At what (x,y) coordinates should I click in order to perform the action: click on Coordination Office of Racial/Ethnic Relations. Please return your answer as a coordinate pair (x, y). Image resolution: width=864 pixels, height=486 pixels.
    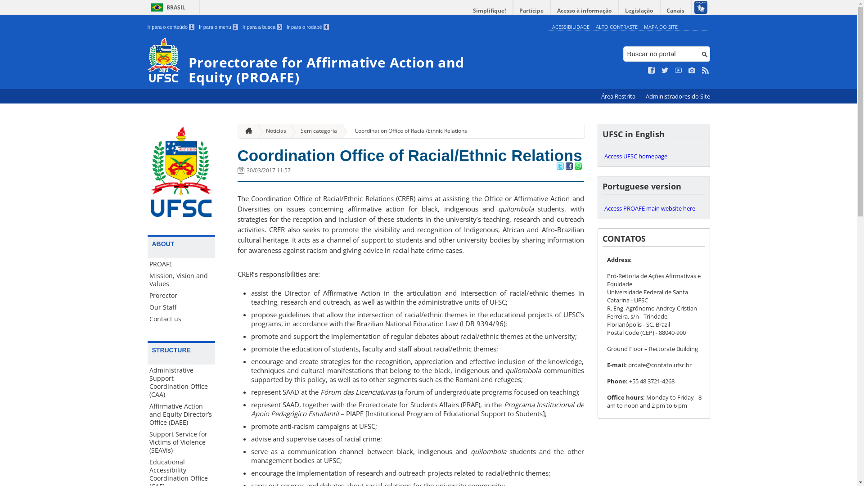
    Looking at the image, I should click on (410, 156).